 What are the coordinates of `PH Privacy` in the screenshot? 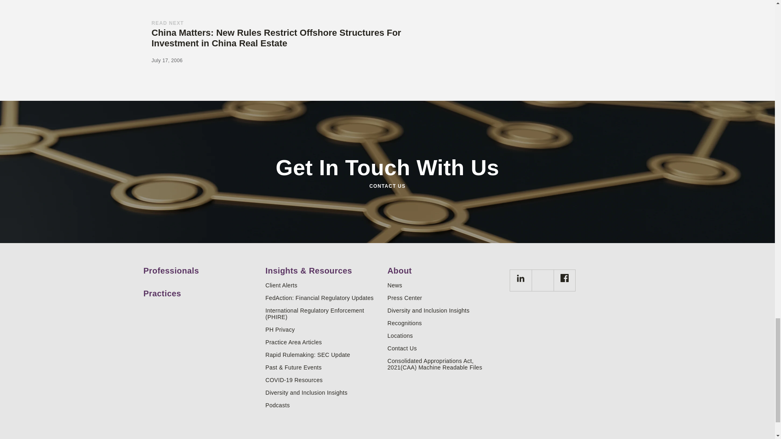 It's located at (323, 329).